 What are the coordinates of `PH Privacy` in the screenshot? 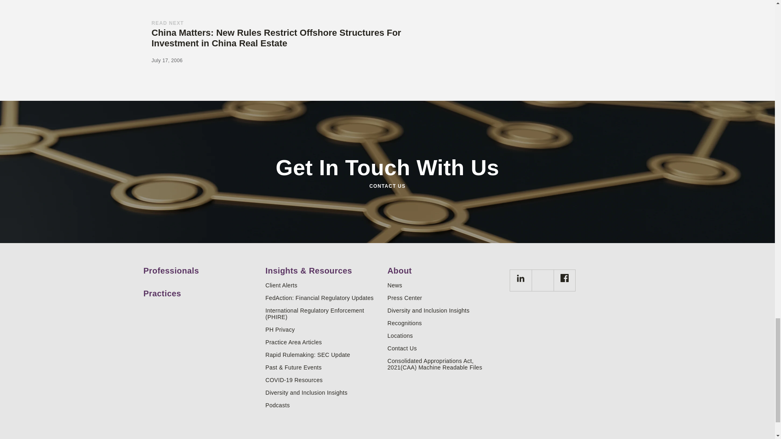 It's located at (323, 329).